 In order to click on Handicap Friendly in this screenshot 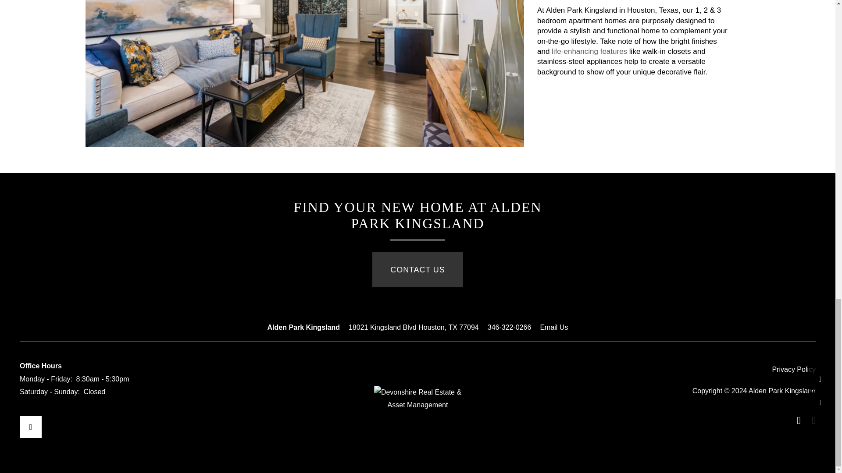, I will do `click(810, 420)`.